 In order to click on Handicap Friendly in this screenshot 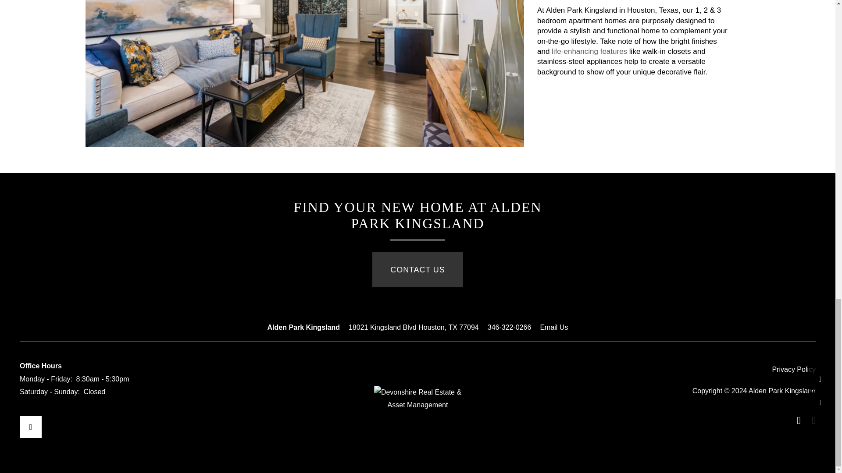, I will do `click(810, 420)`.